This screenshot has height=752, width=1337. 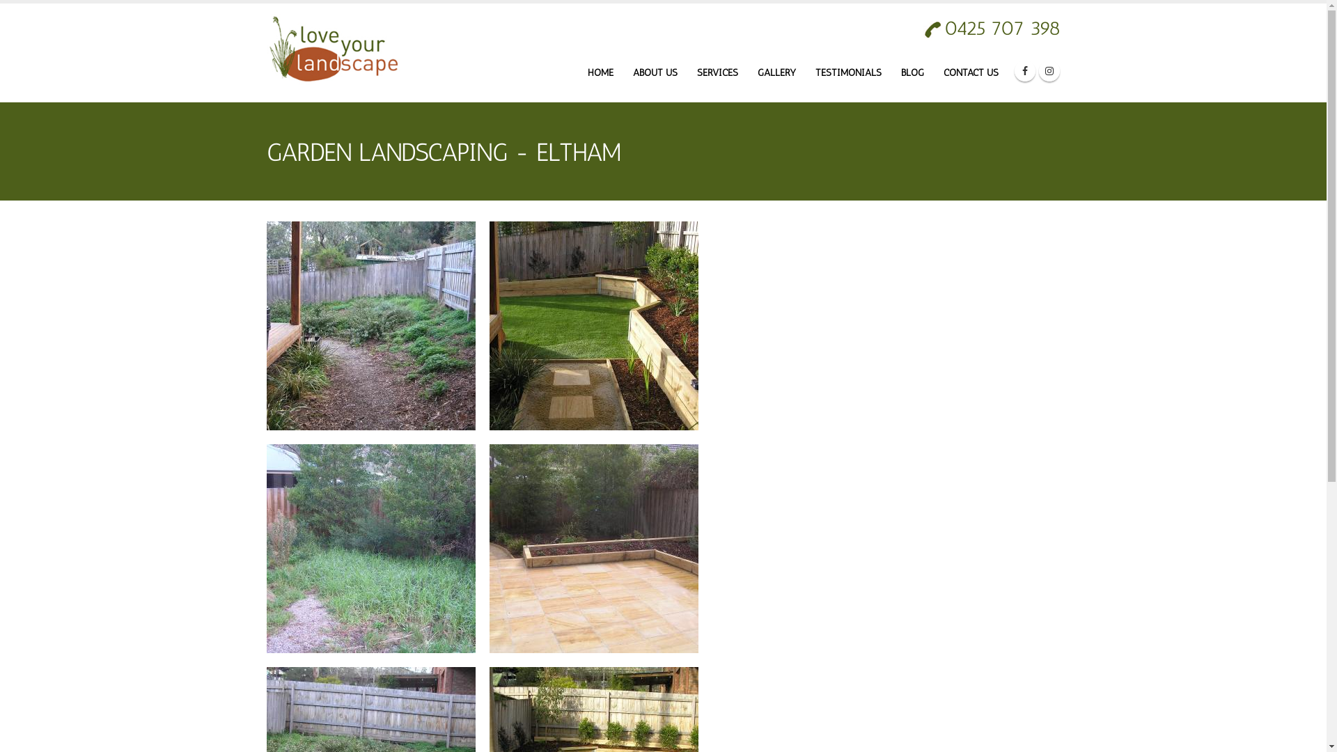 I want to click on Facebook, so click(x=1024, y=71).